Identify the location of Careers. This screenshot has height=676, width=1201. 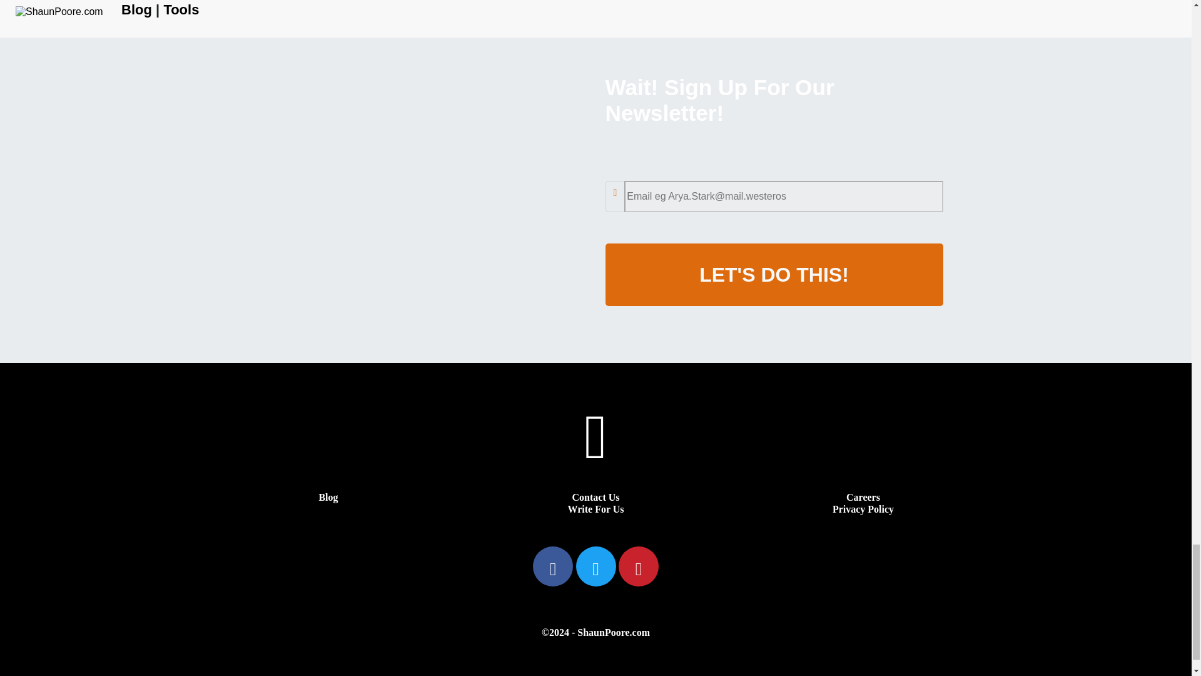
(863, 497).